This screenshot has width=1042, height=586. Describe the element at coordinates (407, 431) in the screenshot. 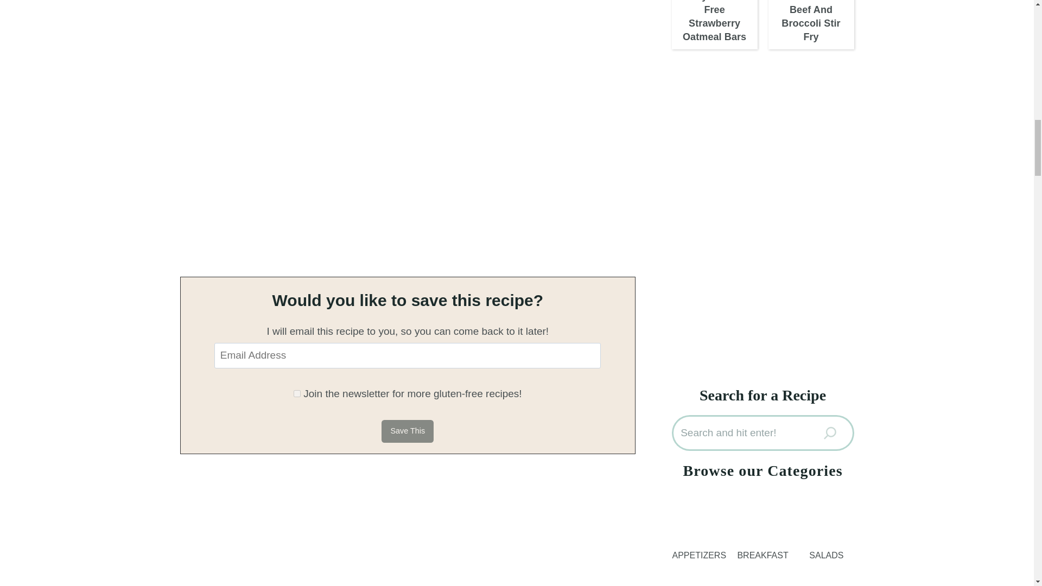

I see `Save This` at that location.